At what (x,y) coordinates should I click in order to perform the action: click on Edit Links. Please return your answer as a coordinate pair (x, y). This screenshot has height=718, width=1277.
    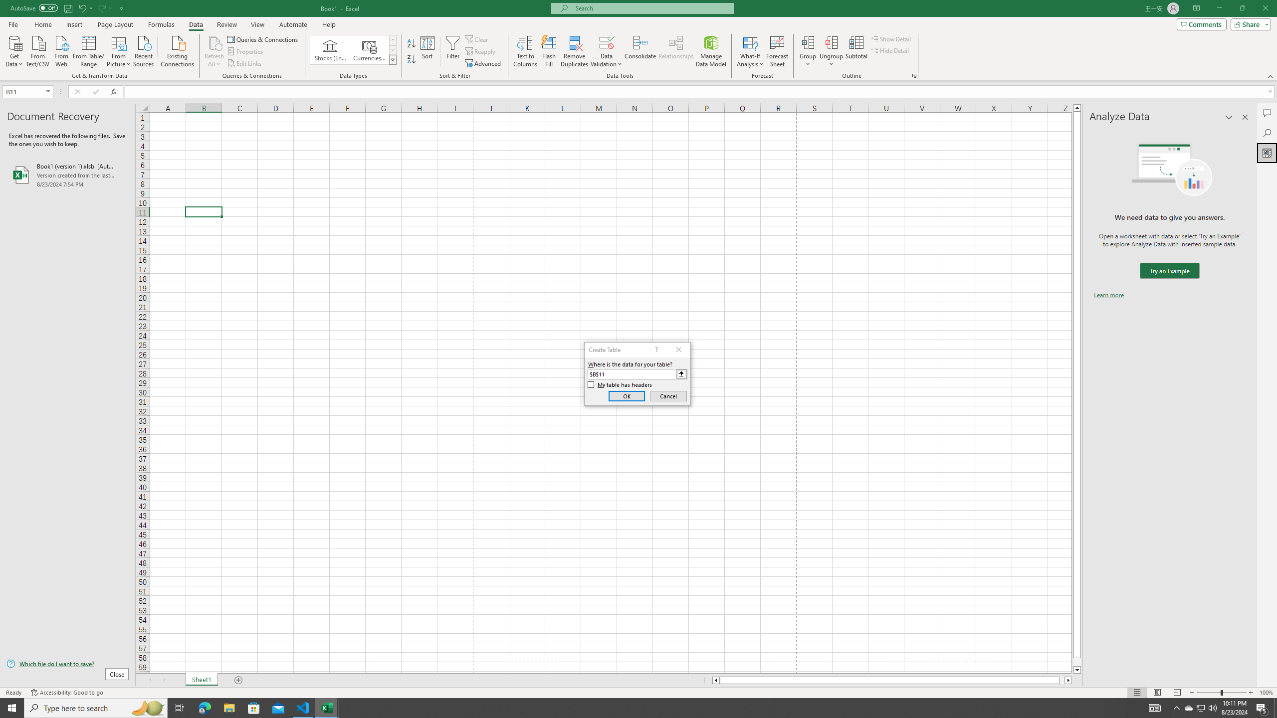
    Looking at the image, I should click on (245, 64).